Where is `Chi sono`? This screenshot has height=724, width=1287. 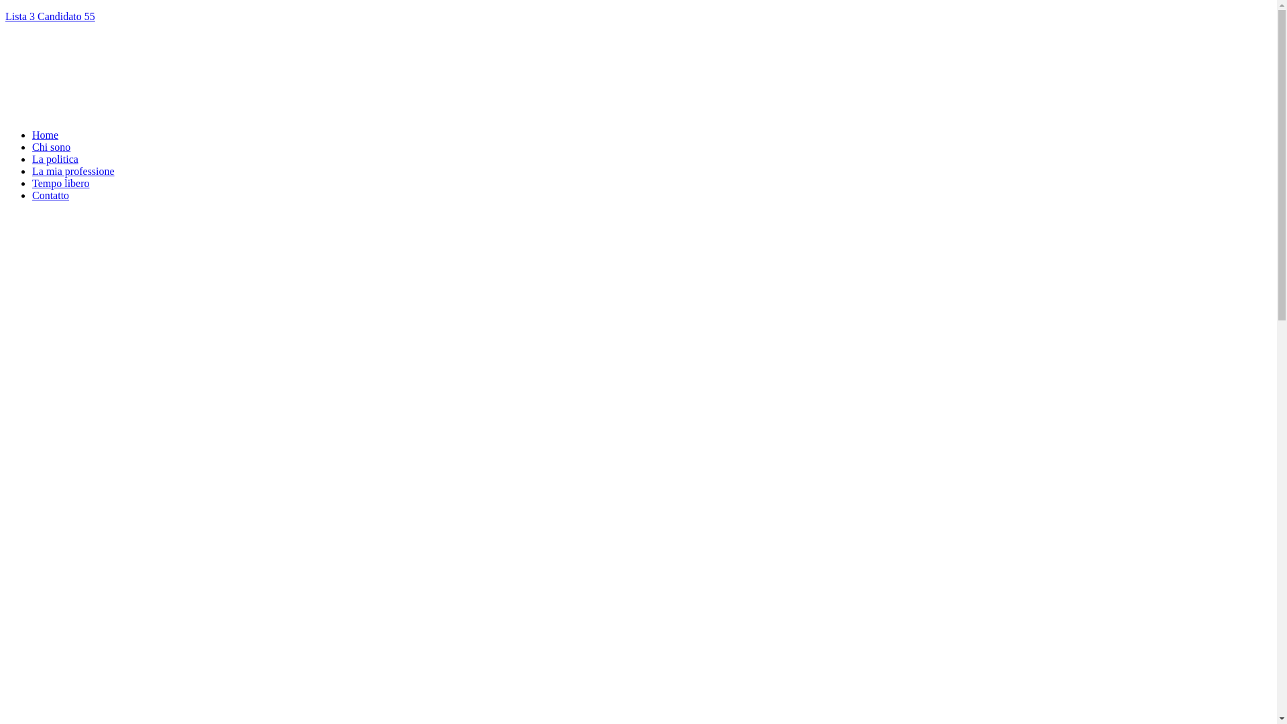 Chi sono is located at coordinates (51, 147).